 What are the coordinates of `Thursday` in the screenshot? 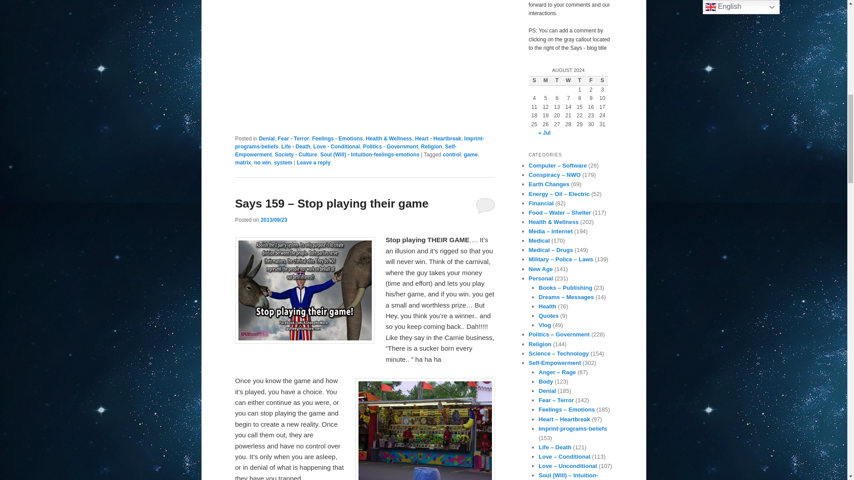 It's located at (579, 81).